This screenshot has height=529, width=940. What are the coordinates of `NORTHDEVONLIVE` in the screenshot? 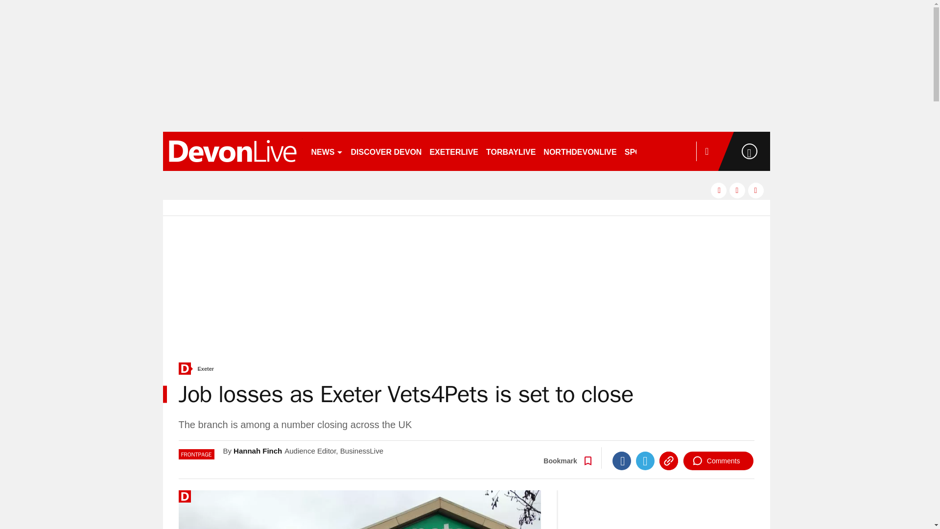 It's located at (580, 151).